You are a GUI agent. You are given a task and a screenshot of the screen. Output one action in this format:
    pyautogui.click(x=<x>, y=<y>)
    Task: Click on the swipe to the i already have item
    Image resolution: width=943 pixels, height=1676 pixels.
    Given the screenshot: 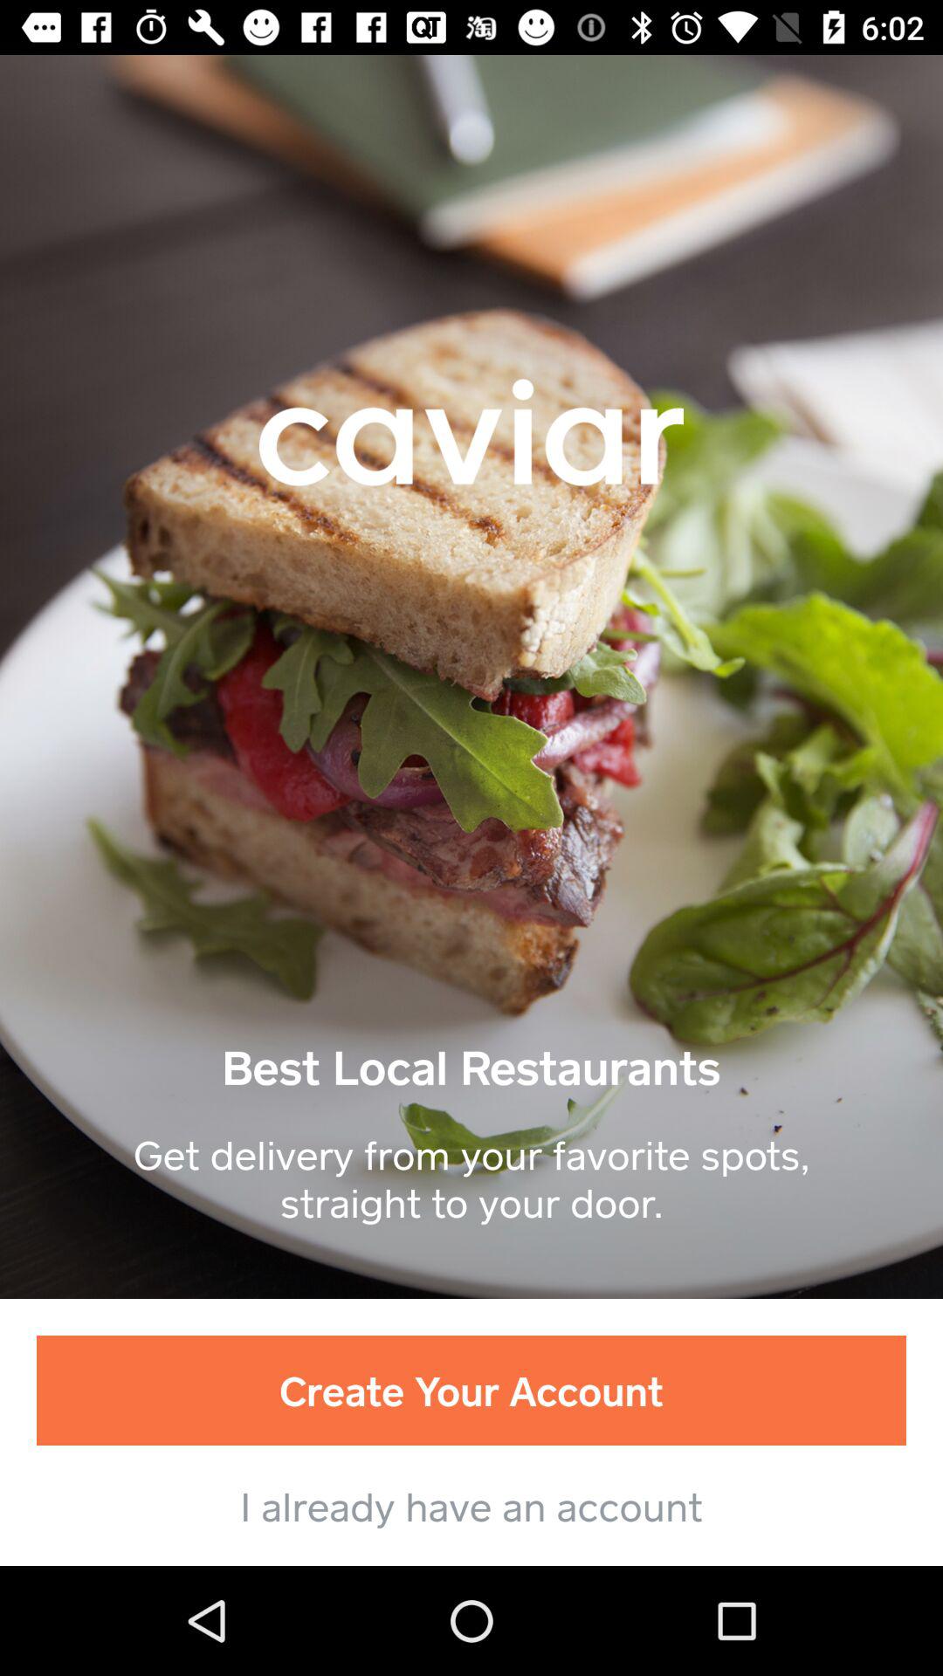 What is the action you would take?
    pyautogui.click(x=471, y=1505)
    